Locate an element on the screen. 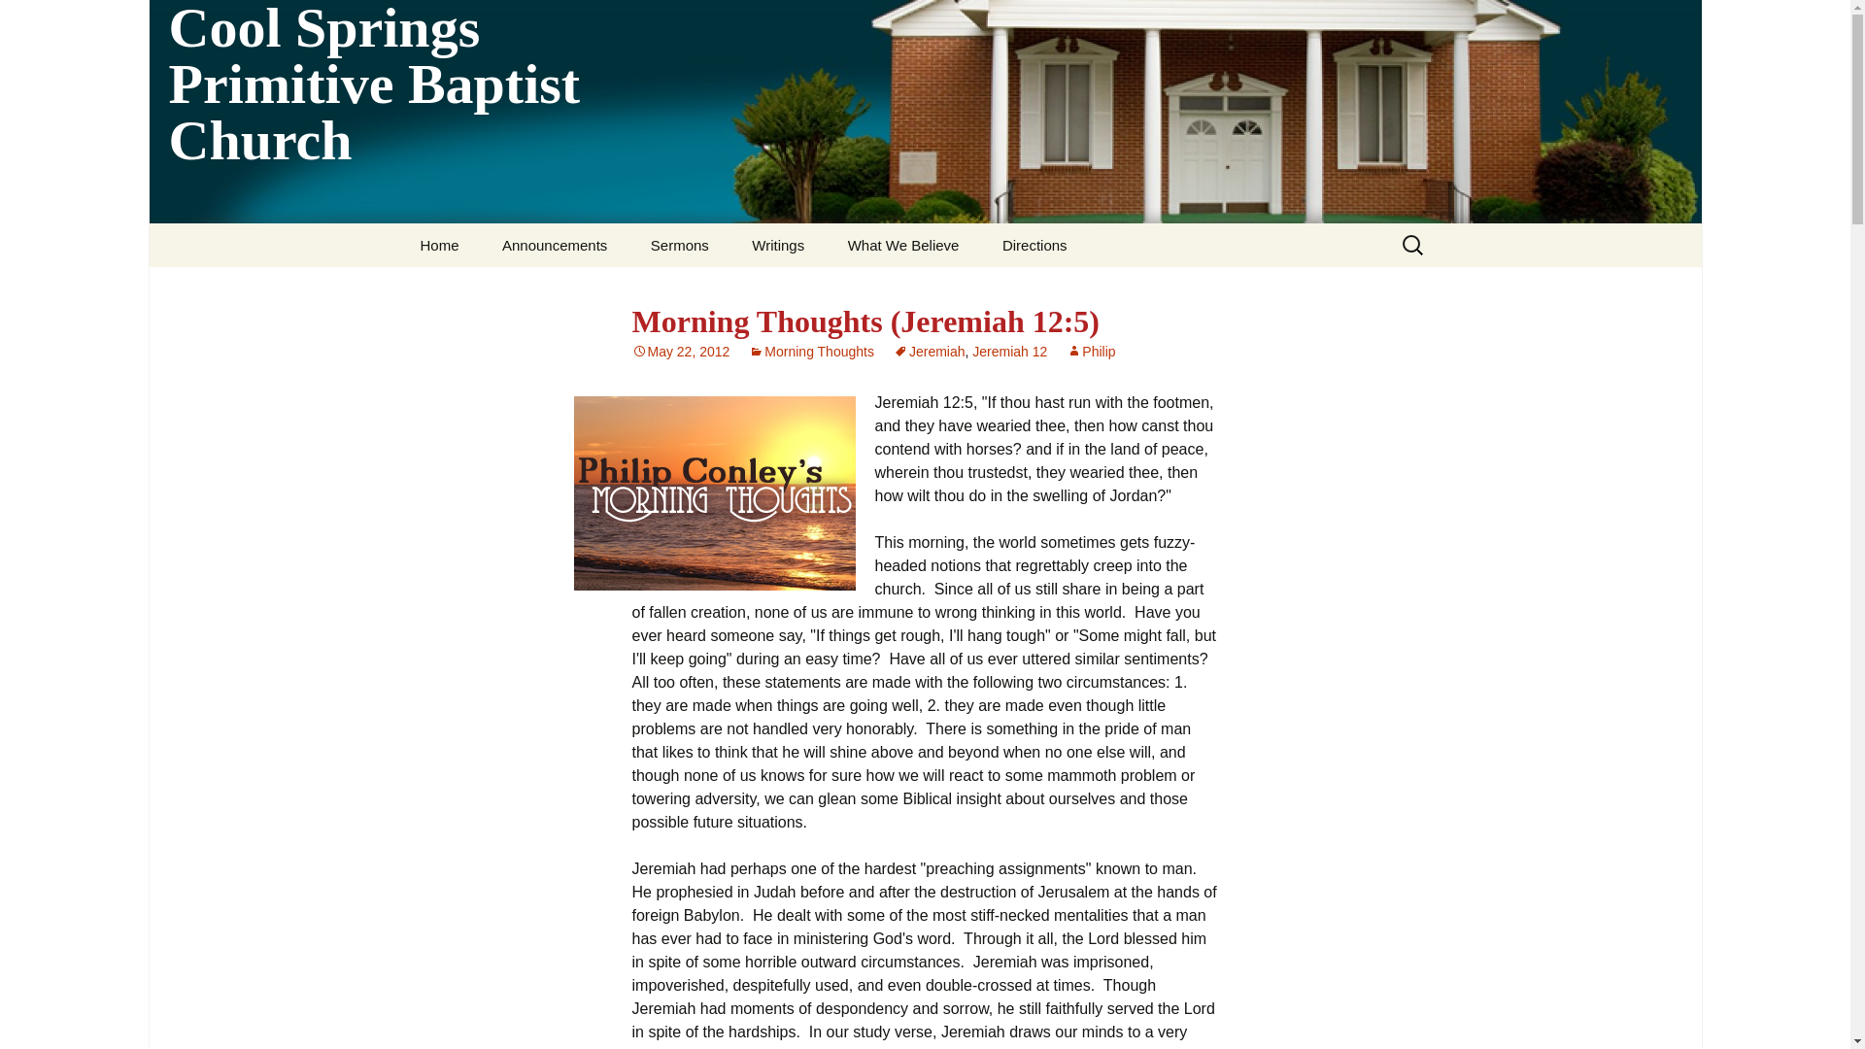 Image resolution: width=1865 pixels, height=1049 pixels. Philip is located at coordinates (1091, 352).